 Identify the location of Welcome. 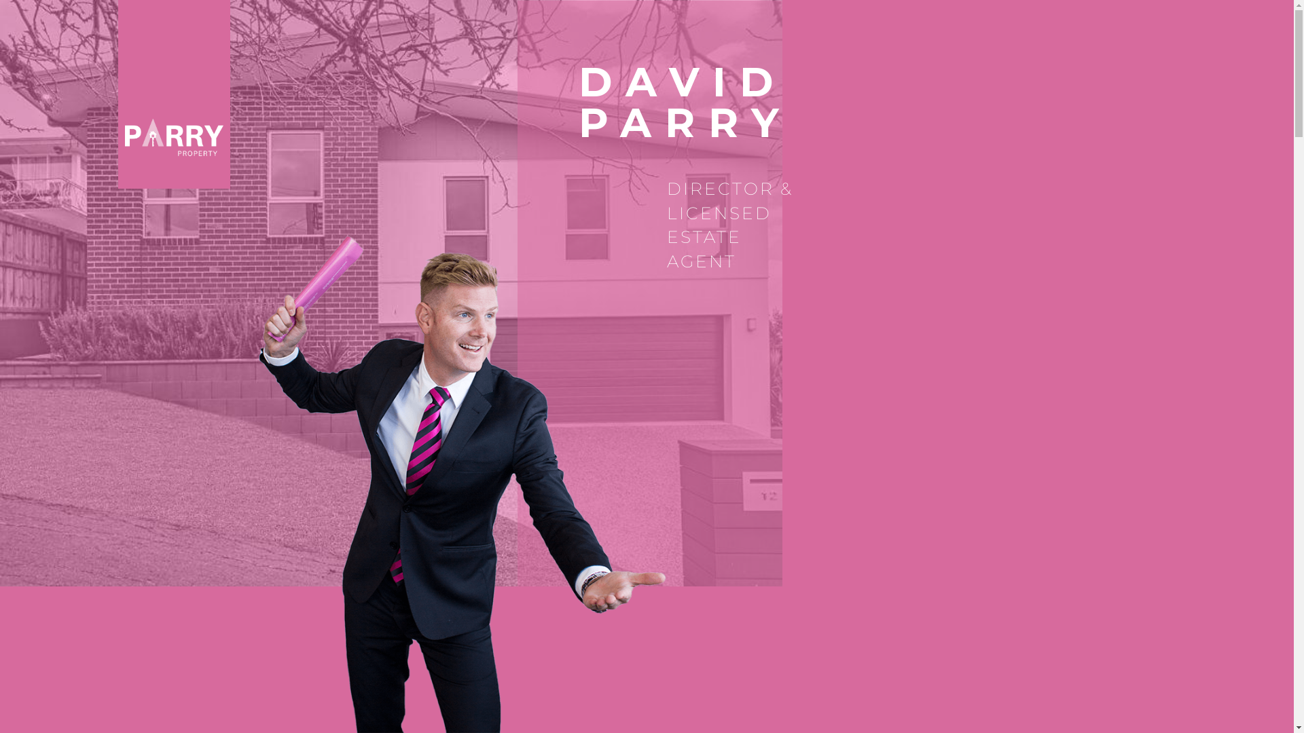
(1216, 383).